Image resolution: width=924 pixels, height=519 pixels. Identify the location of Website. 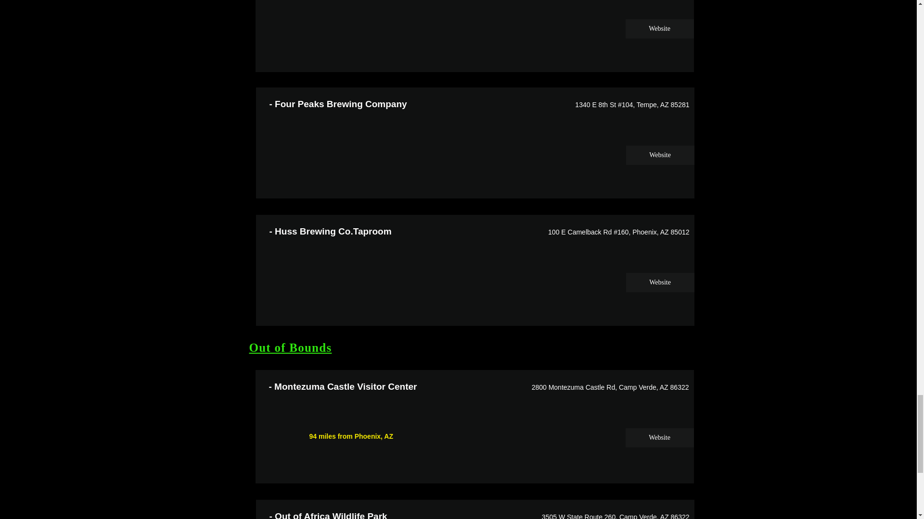
(659, 283).